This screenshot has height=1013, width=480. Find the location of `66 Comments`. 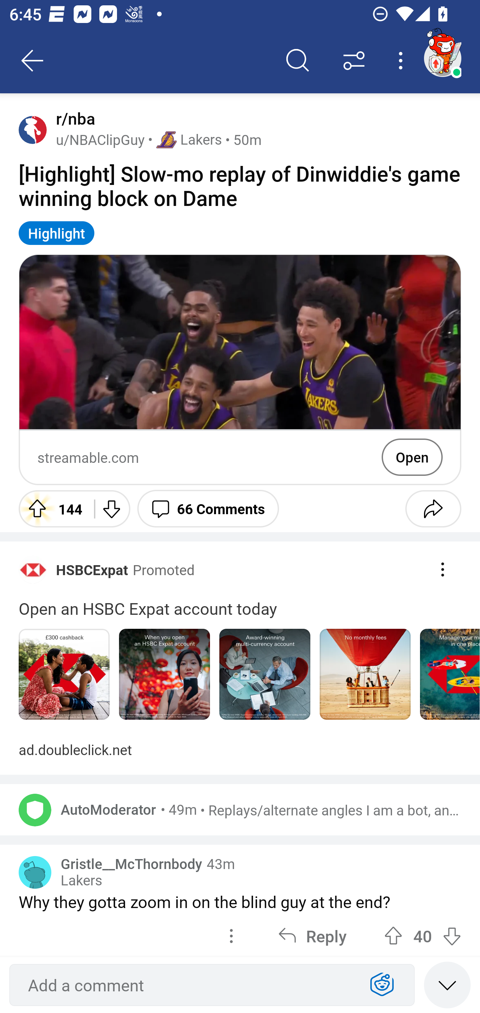

66 Comments is located at coordinates (208, 508).